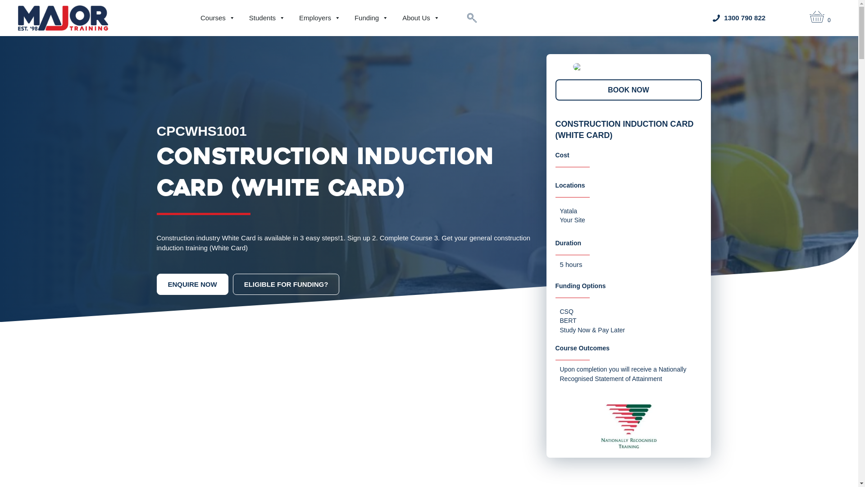 This screenshot has width=865, height=487. What do you see at coordinates (572, 220) in the screenshot?
I see `Your Site` at bounding box center [572, 220].